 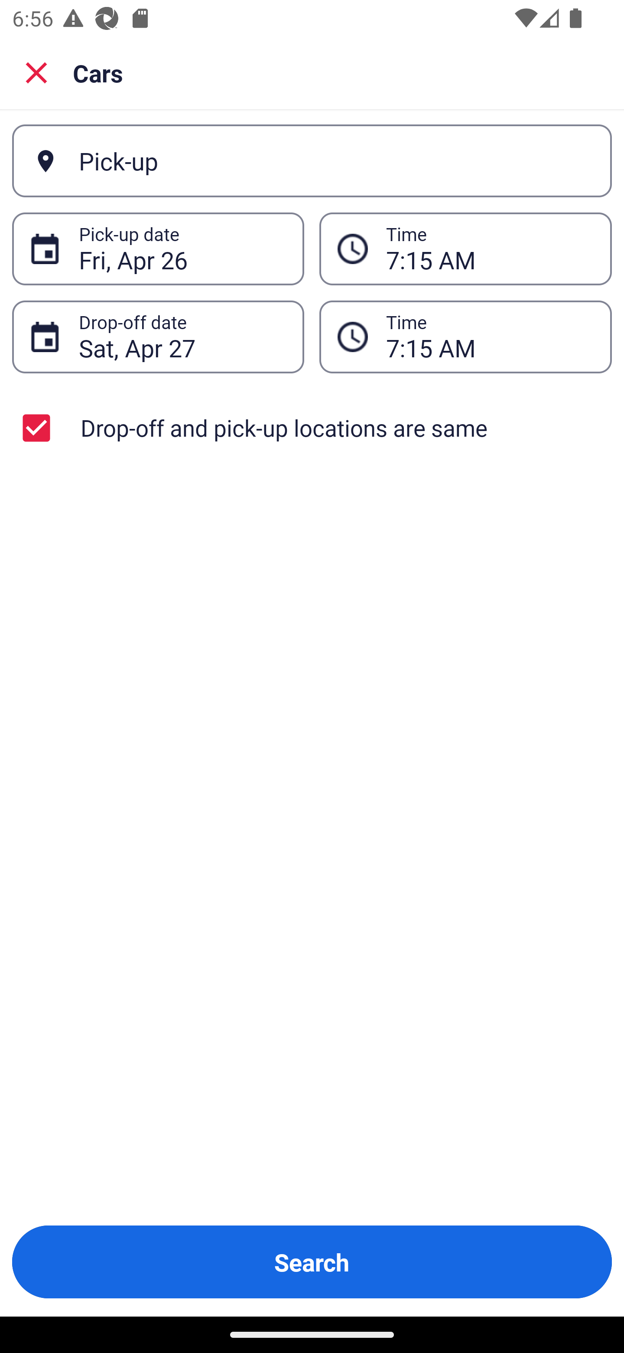 I want to click on Search Button Search, so click(x=312, y=1262).